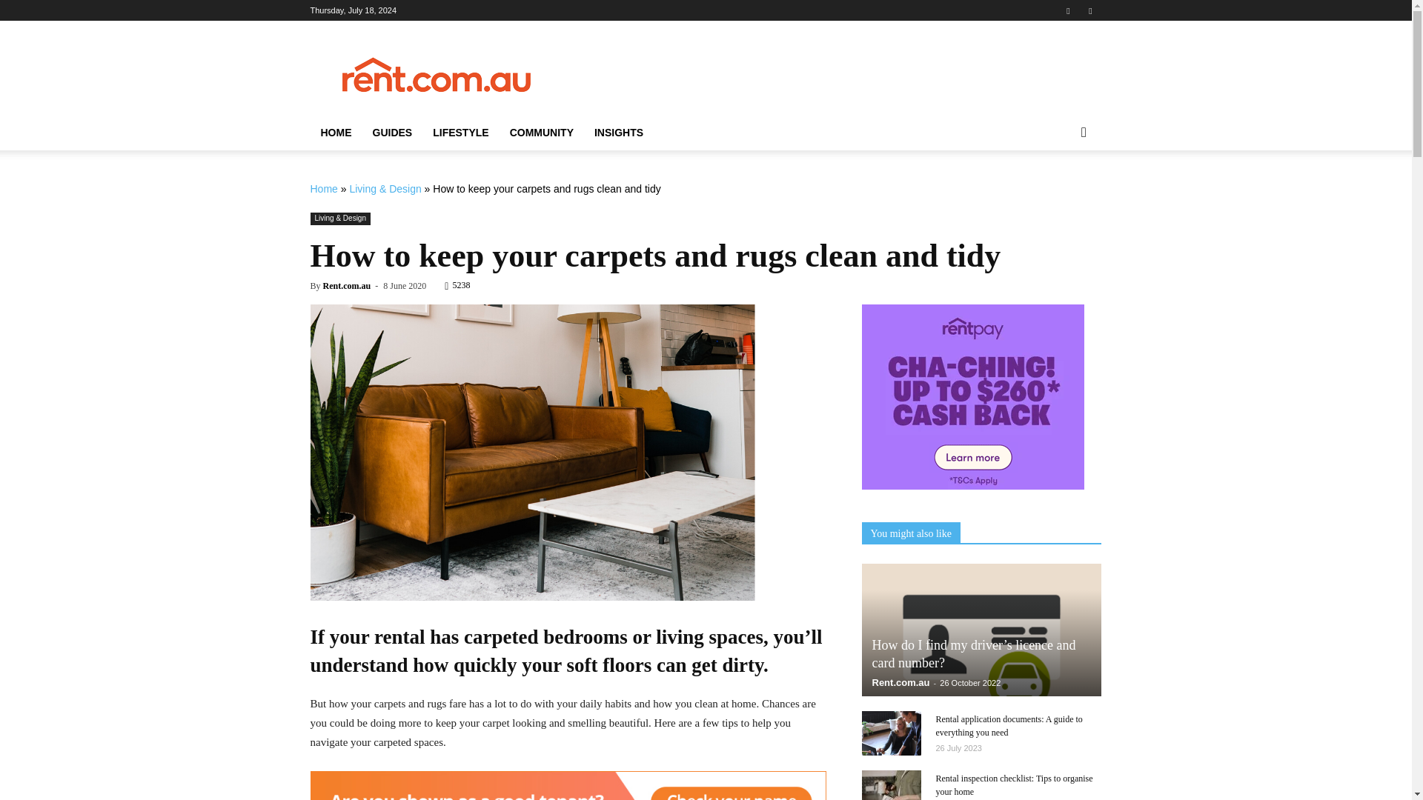 The width and height of the screenshot is (1423, 800). Describe the element at coordinates (391, 133) in the screenshot. I see `GUIDES` at that location.